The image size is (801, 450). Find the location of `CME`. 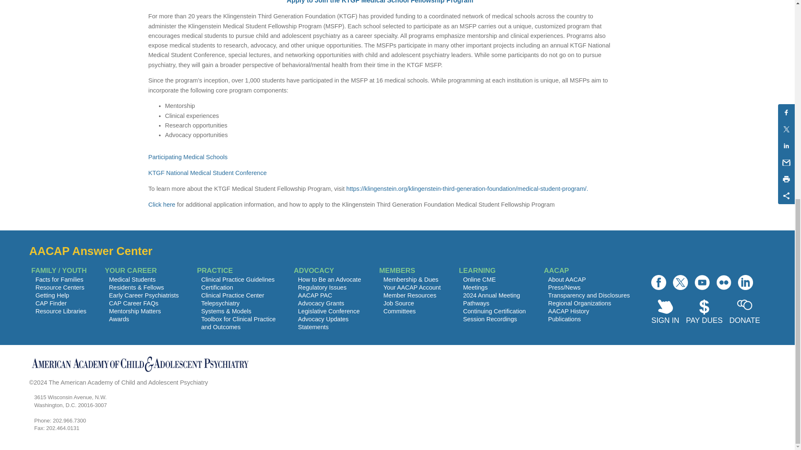

CME is located at coordinates (321, 303).